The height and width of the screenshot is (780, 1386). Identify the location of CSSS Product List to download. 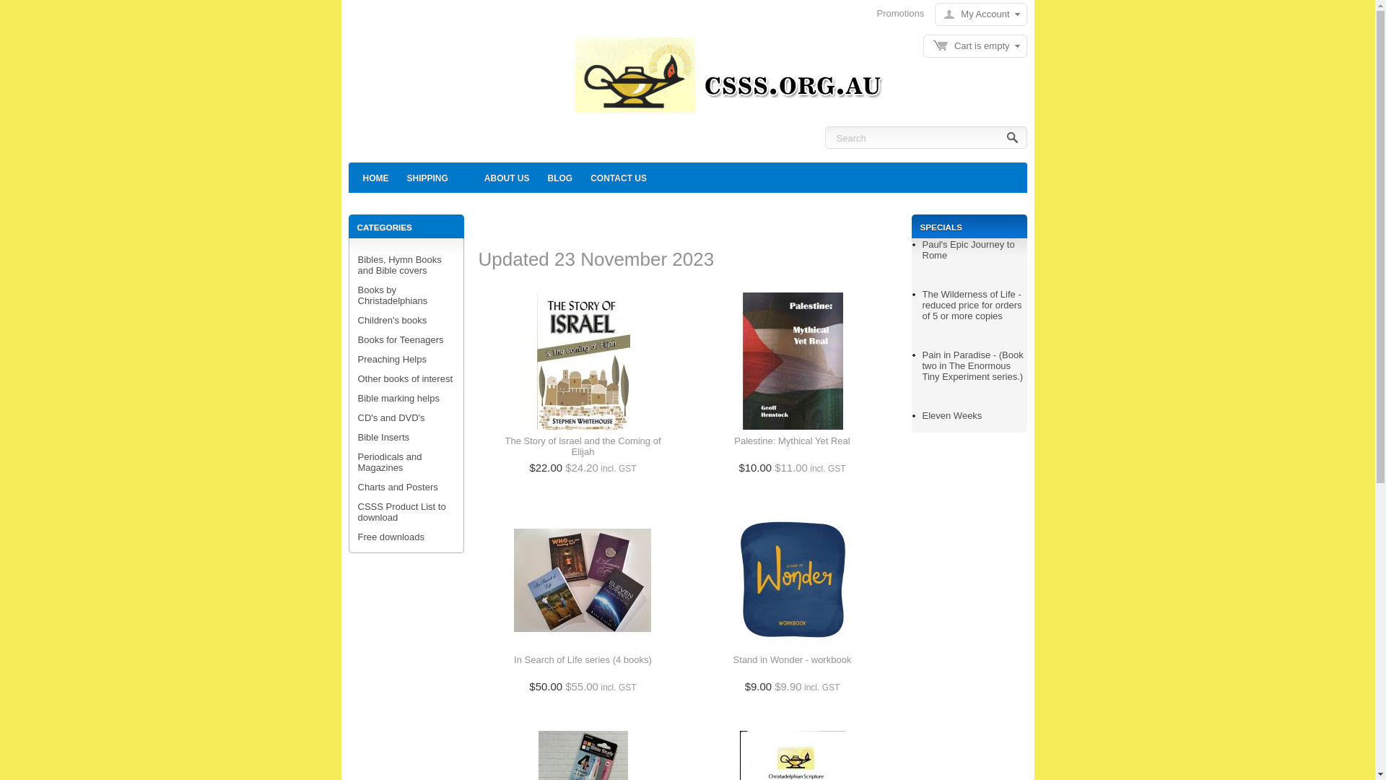
(402, 512).